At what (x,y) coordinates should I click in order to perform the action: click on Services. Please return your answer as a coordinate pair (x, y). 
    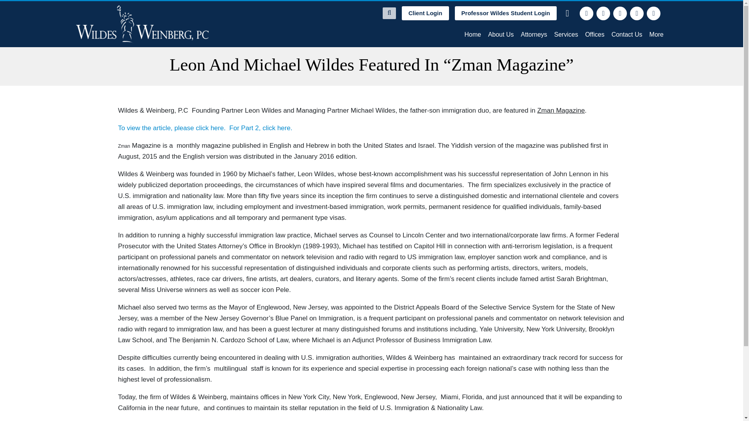
    Looking at the image, I should click on (566, 34).